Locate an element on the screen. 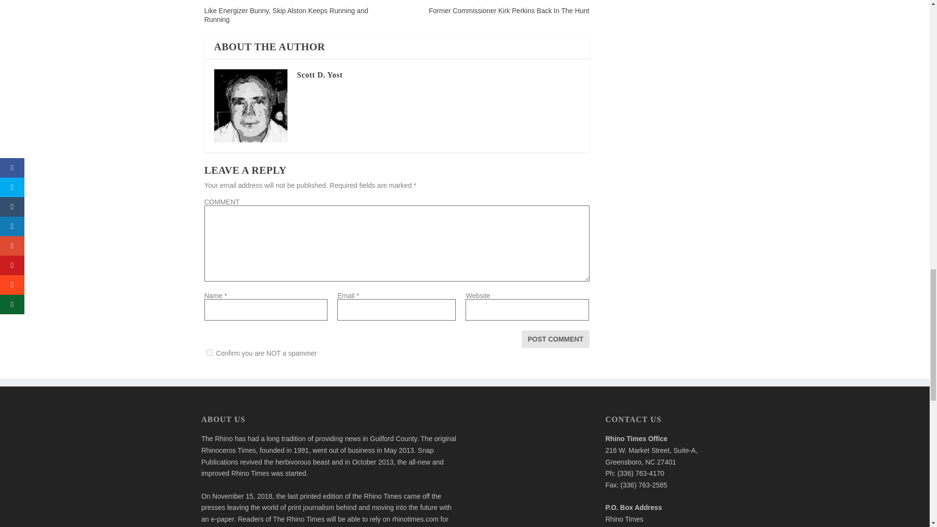 This screenshot has width=937, height=527. on is located at coordinates (209, 352).